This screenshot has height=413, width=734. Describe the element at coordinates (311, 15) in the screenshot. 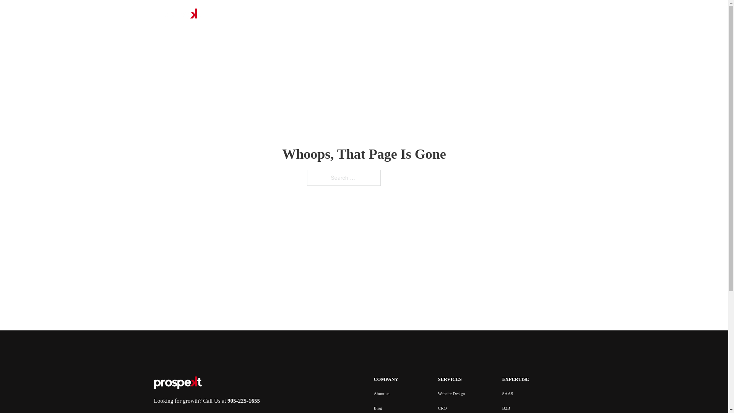

I see `Solutions` at that location.